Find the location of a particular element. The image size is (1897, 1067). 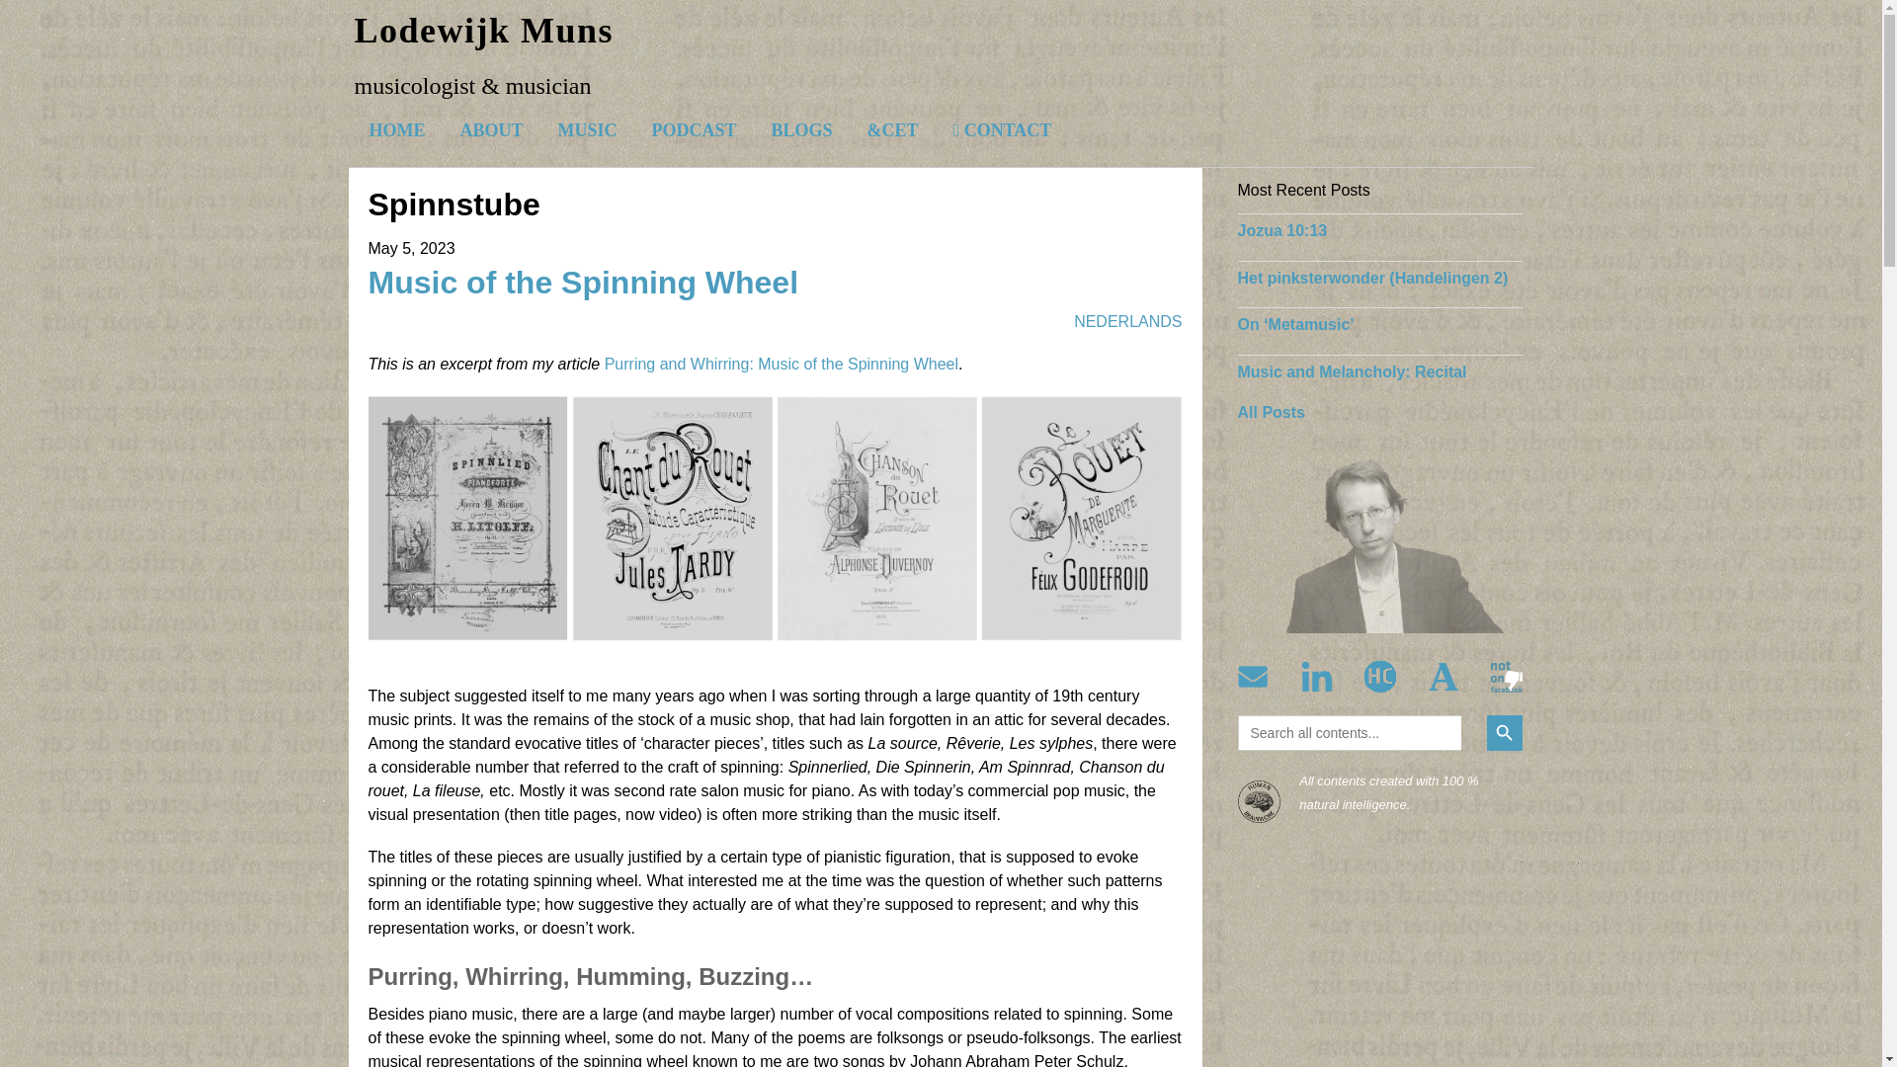

NEDERLANDS is located at coordinates (1127, 321).